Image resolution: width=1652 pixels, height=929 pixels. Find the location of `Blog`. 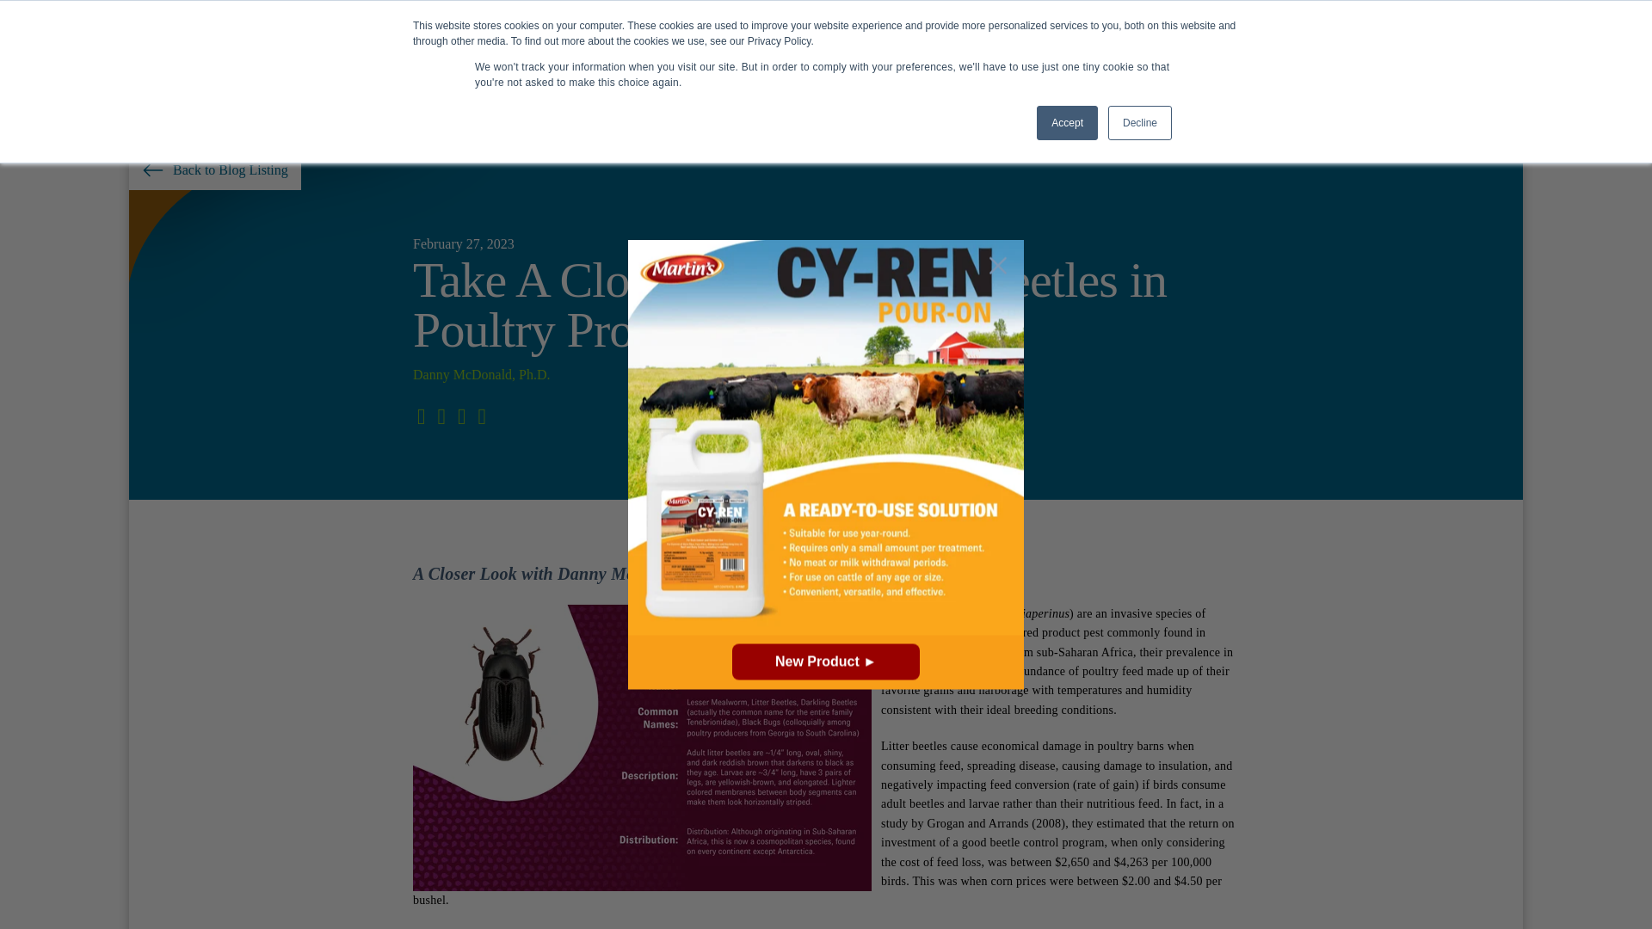

Blog is located at coordinates (1317, 17).